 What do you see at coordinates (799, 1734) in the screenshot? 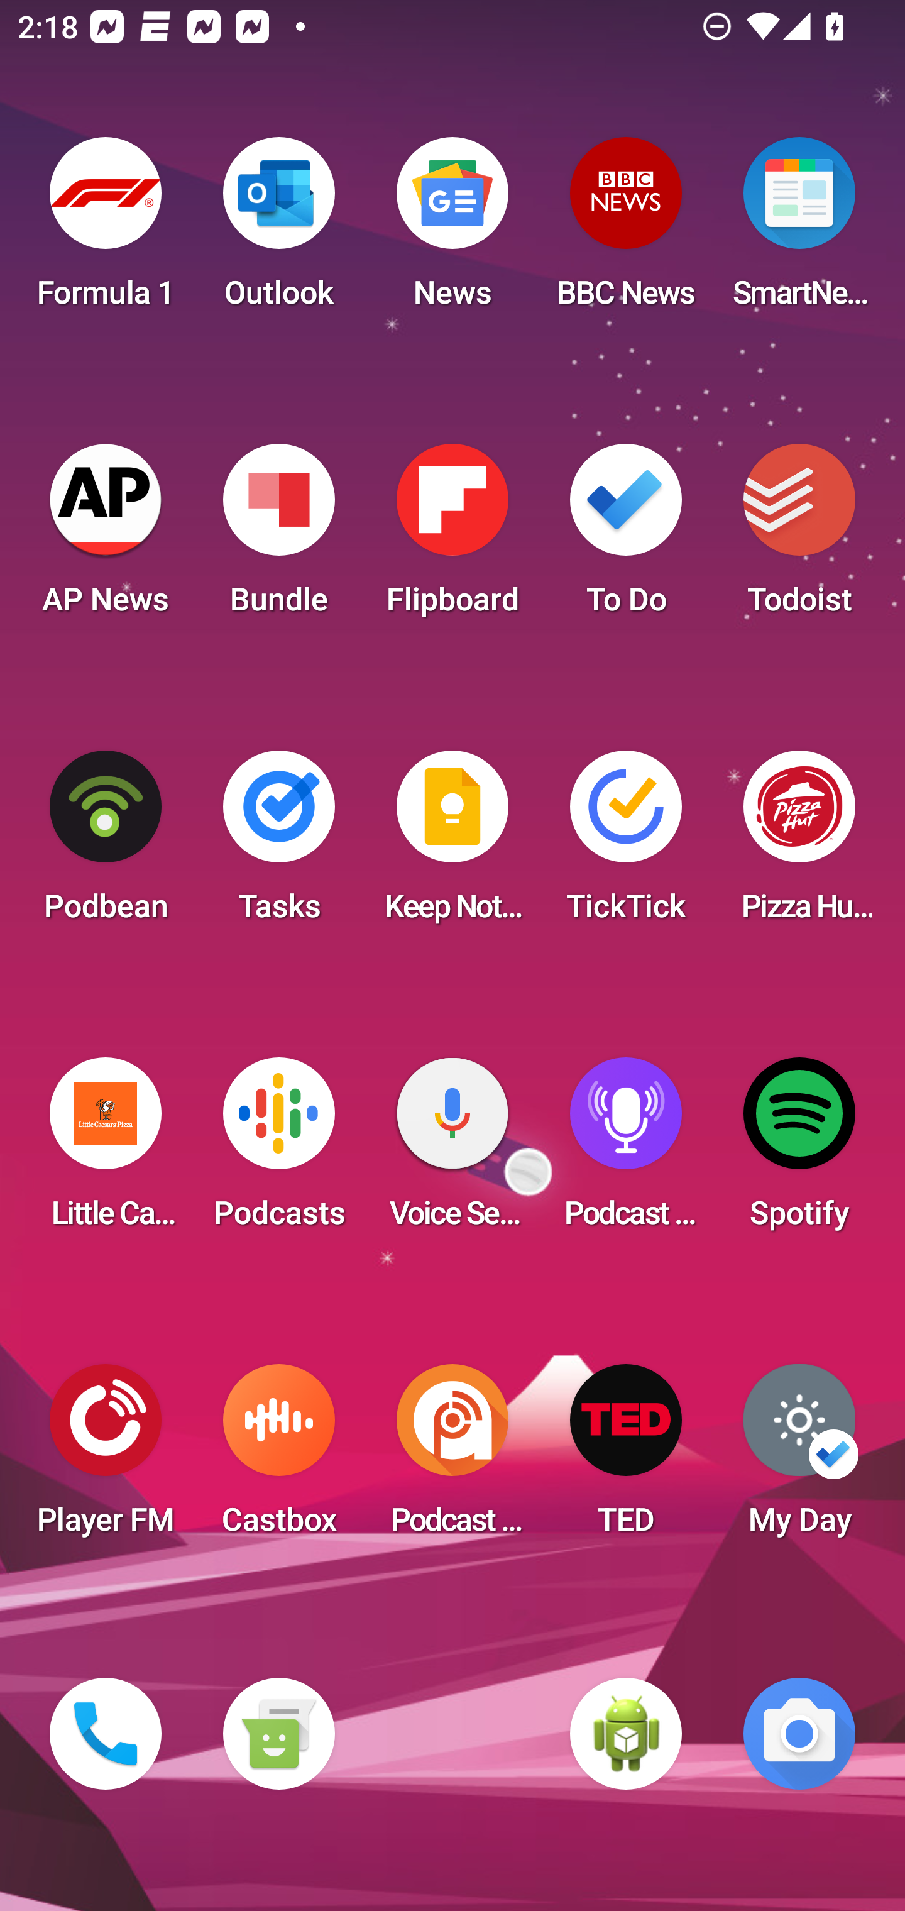
I see `Camera` at bounding box center [799, 1734].